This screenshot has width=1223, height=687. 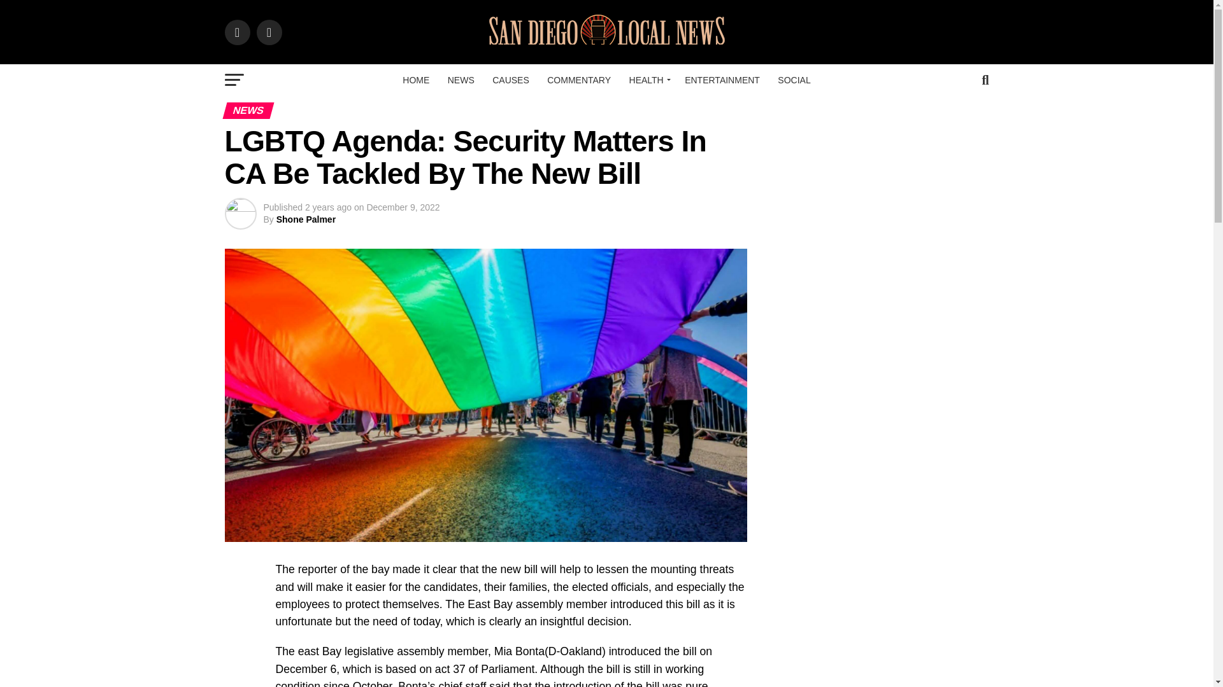 I want to click on Posts by Shone Palmer, so click(x=306, y=219).